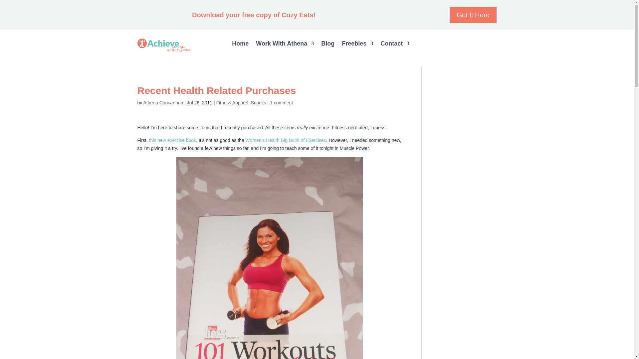 The width and height of the screenshot is (639, 359). What do you see at coordinates (240, 45) in the screenshot?
I see `Home` at bounding box center [240, 45].